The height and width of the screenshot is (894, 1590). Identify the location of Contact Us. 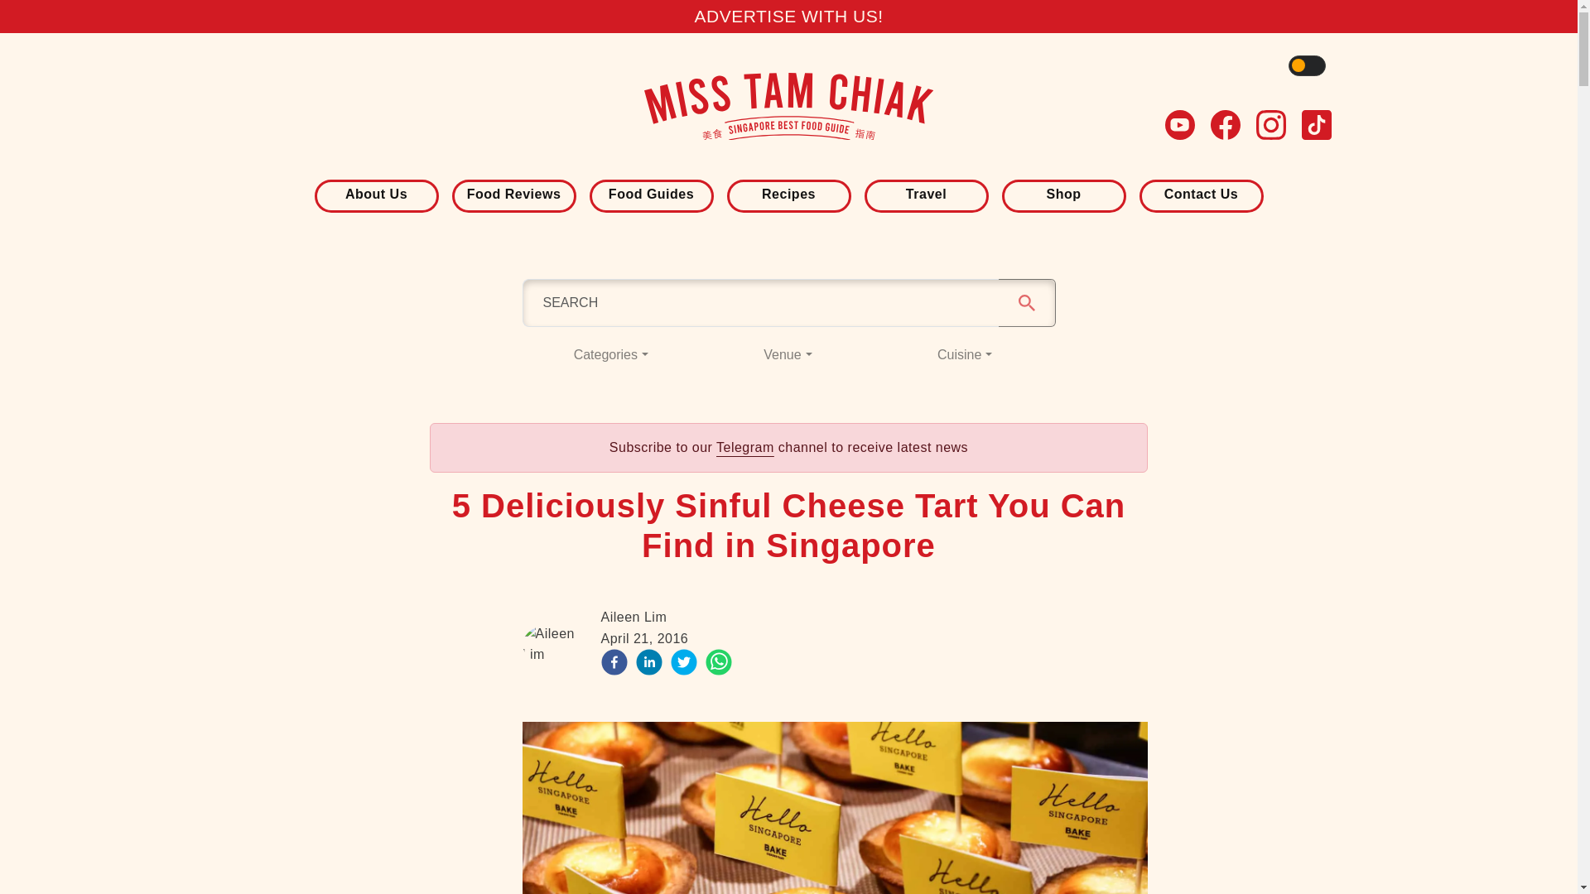
(1201, 194).